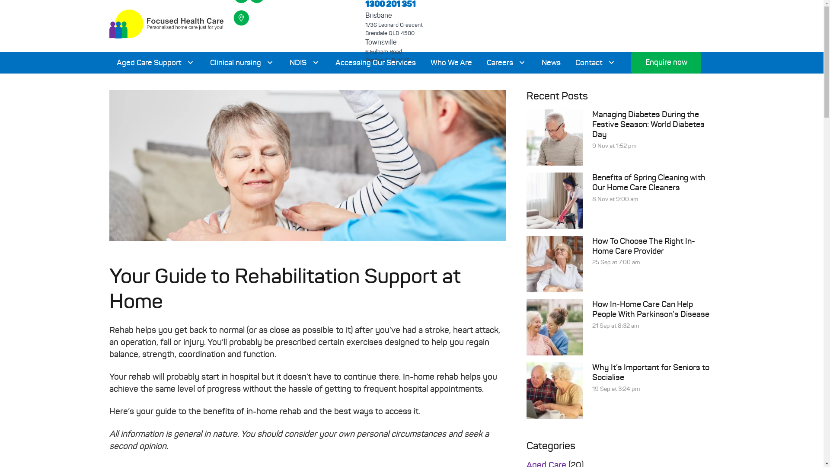  What do you see at coordinates (376, 63) in the screenshot?
I see `Accessing Our Services` at bounding box center [376, 63].